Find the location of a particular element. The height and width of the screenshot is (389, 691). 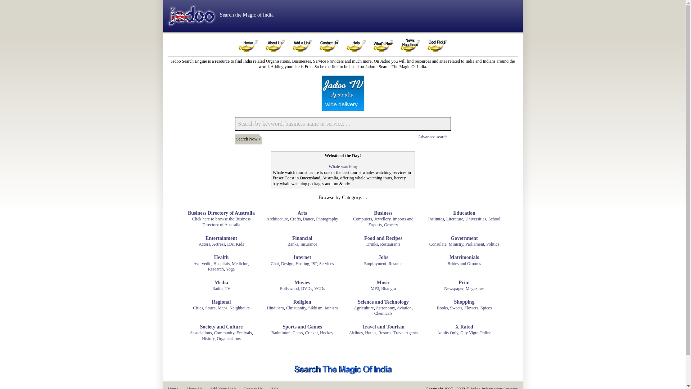

Food and Recipes is located at coordinates (383, 238).